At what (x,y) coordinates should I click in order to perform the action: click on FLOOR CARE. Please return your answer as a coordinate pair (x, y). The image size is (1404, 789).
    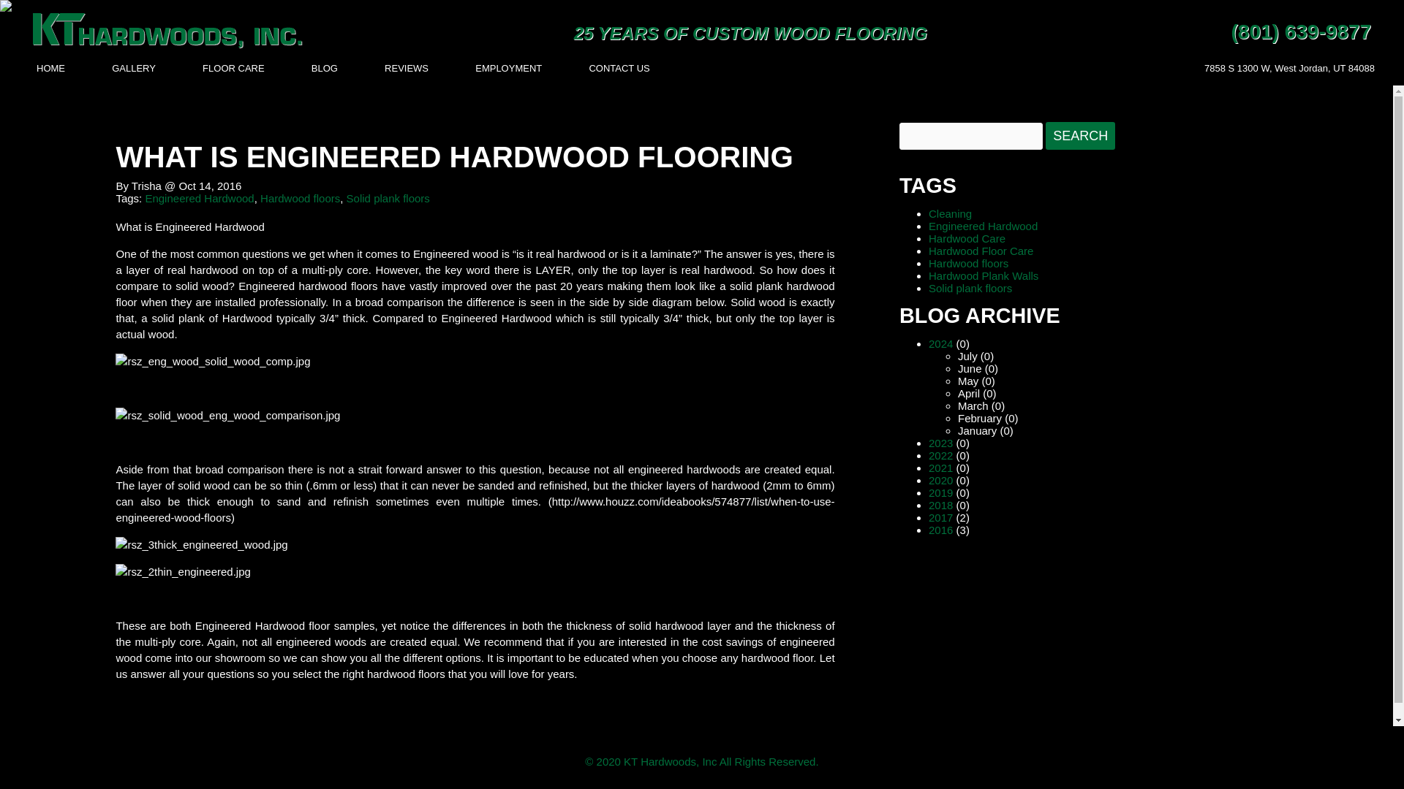
    Looking at the image, I should click on (233, 68).